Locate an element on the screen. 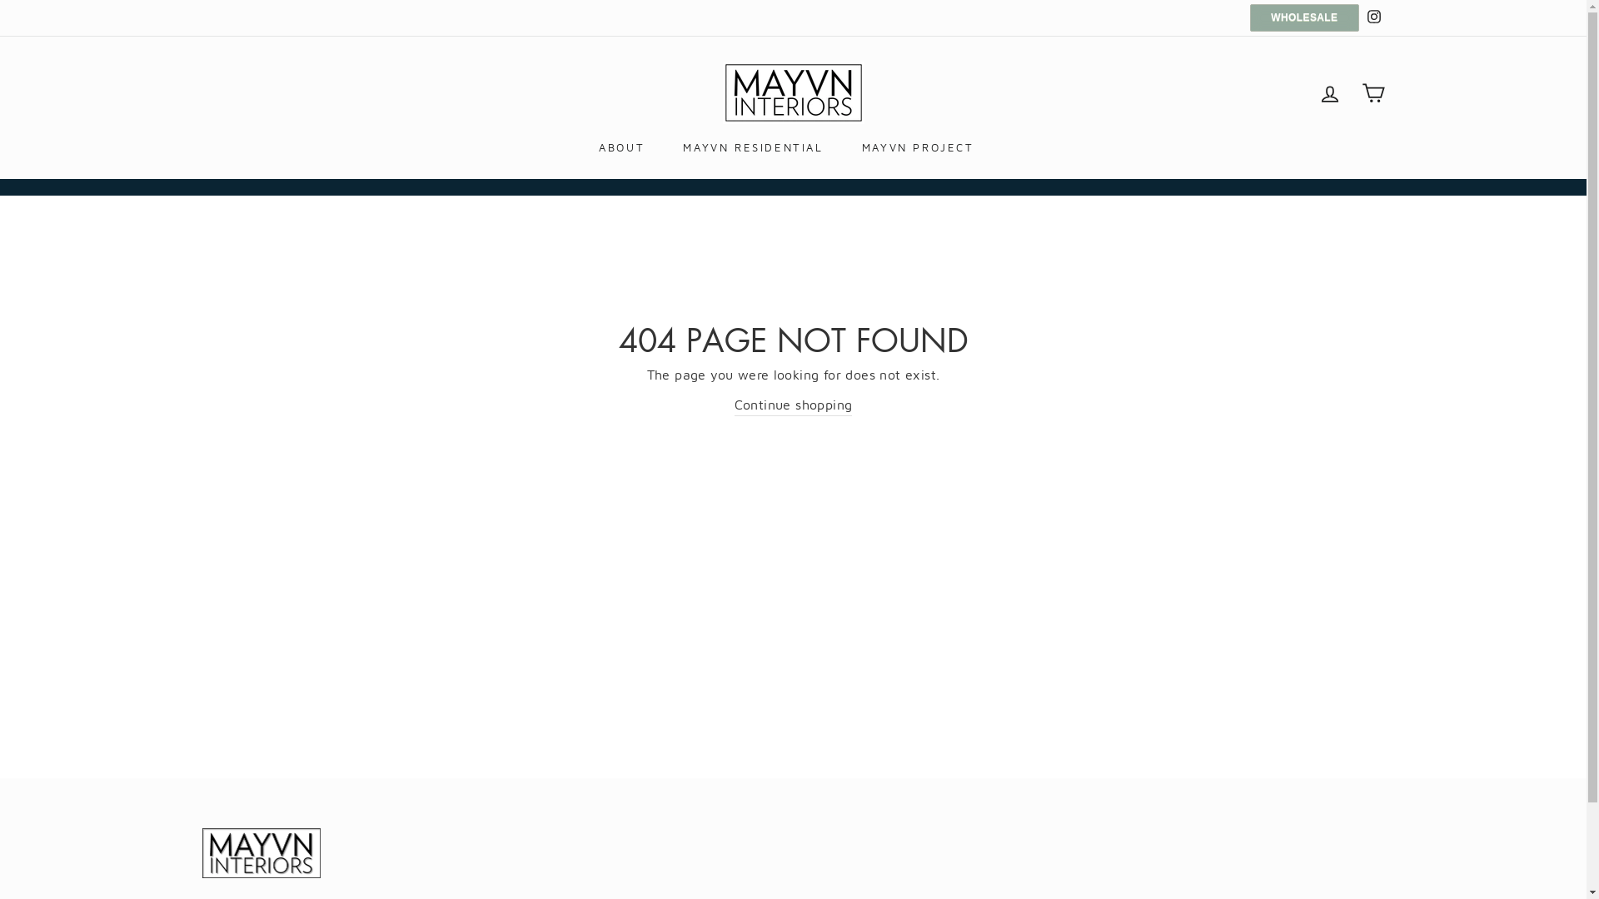 Image resolution: width=1599 pixels, height=899 pixels. LOG IN is located at coordinates (1329, 93).